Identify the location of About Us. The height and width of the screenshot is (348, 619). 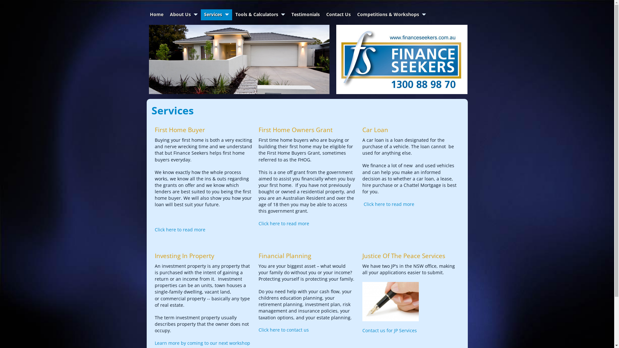
(183, 15).